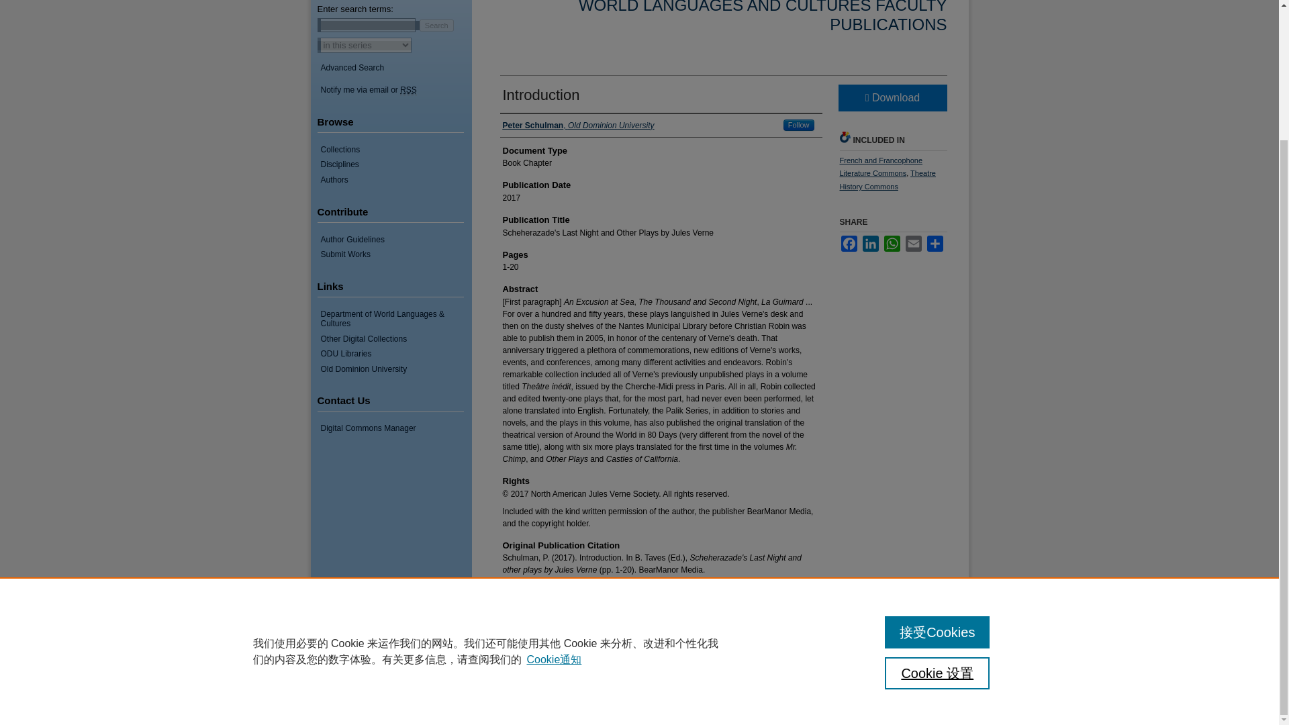 The height and width of the screenshot is (725, 1289). Describe the element at coordinates (892, 243) in the screenshot. I see `WhatsApp` at that location.